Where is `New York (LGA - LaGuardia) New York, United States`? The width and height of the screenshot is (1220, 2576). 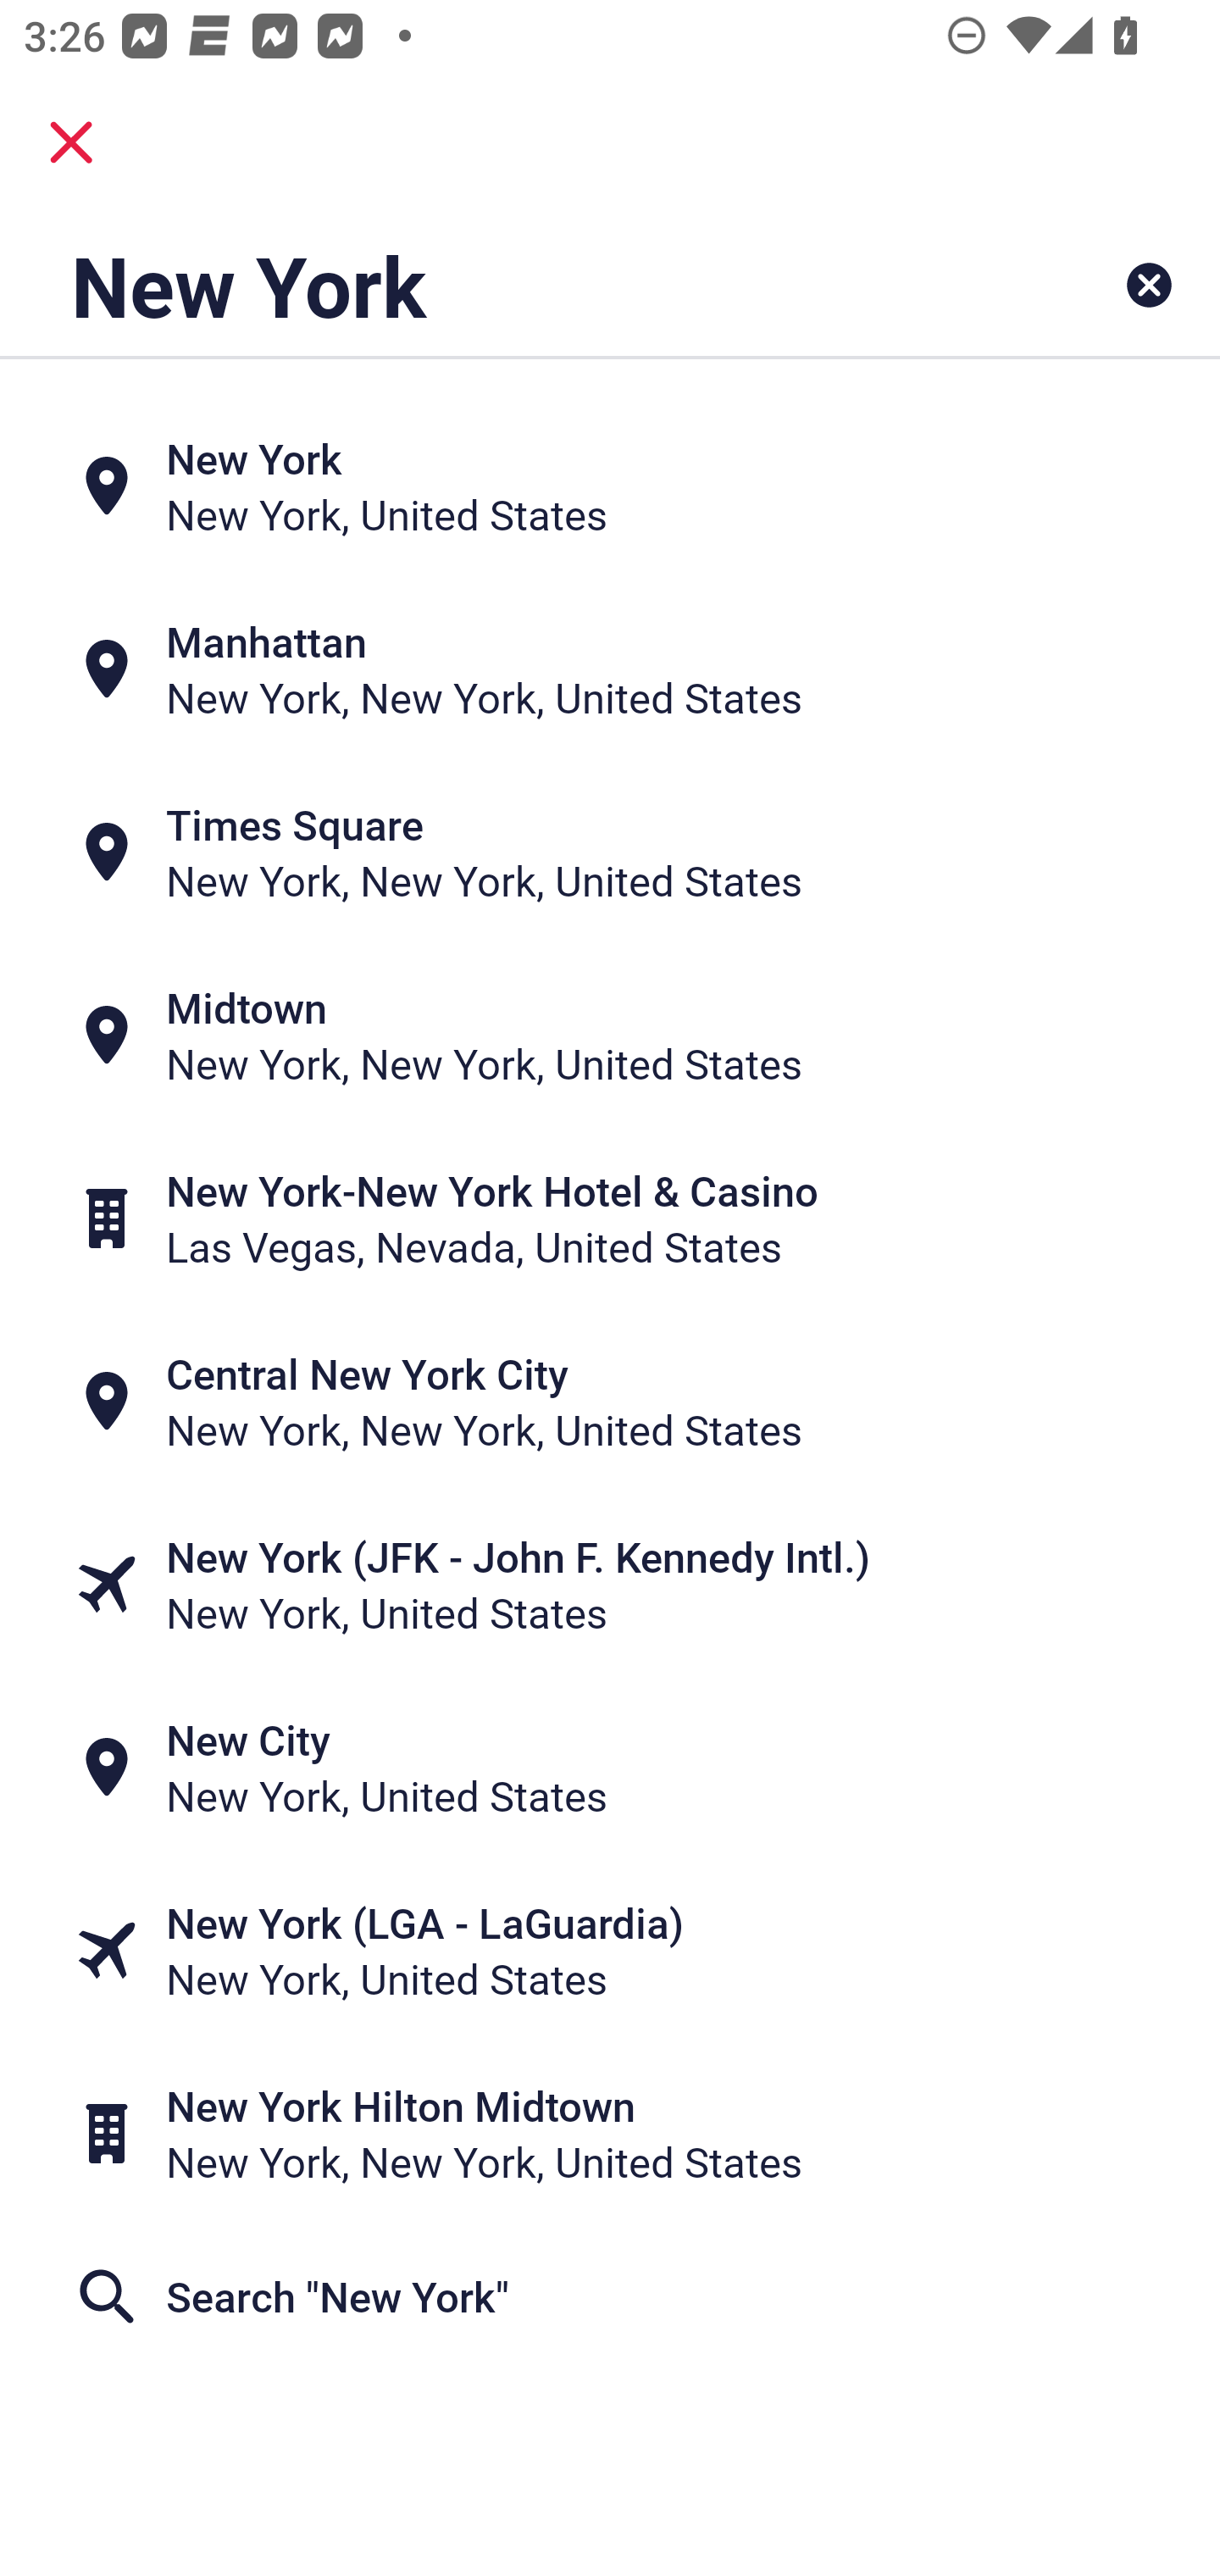
New York (LGA - LaGuardia) New York, United States is located at coordinates (610, 1951).